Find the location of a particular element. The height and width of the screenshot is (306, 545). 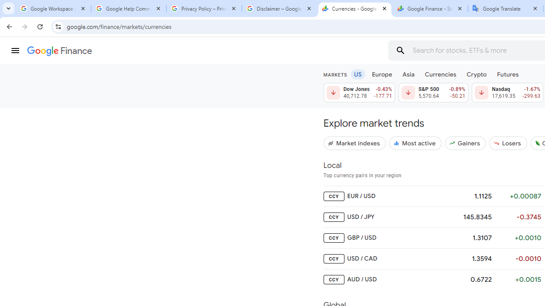

Gainers is located at coordinates (465, 143).